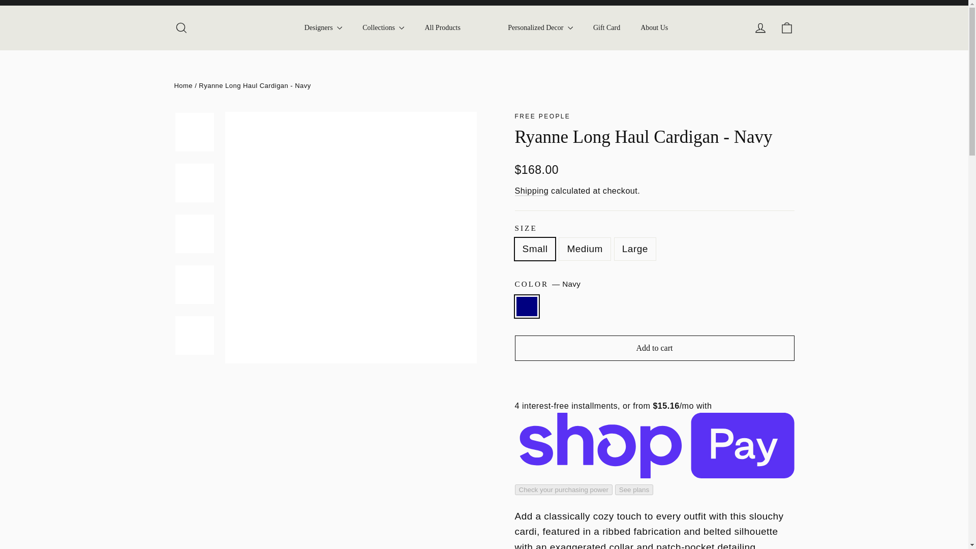 The image size is (976, 549). What do you see at coordinates (760, 28) in the screenshot?
I see `account` at bounding box center [760, 28].